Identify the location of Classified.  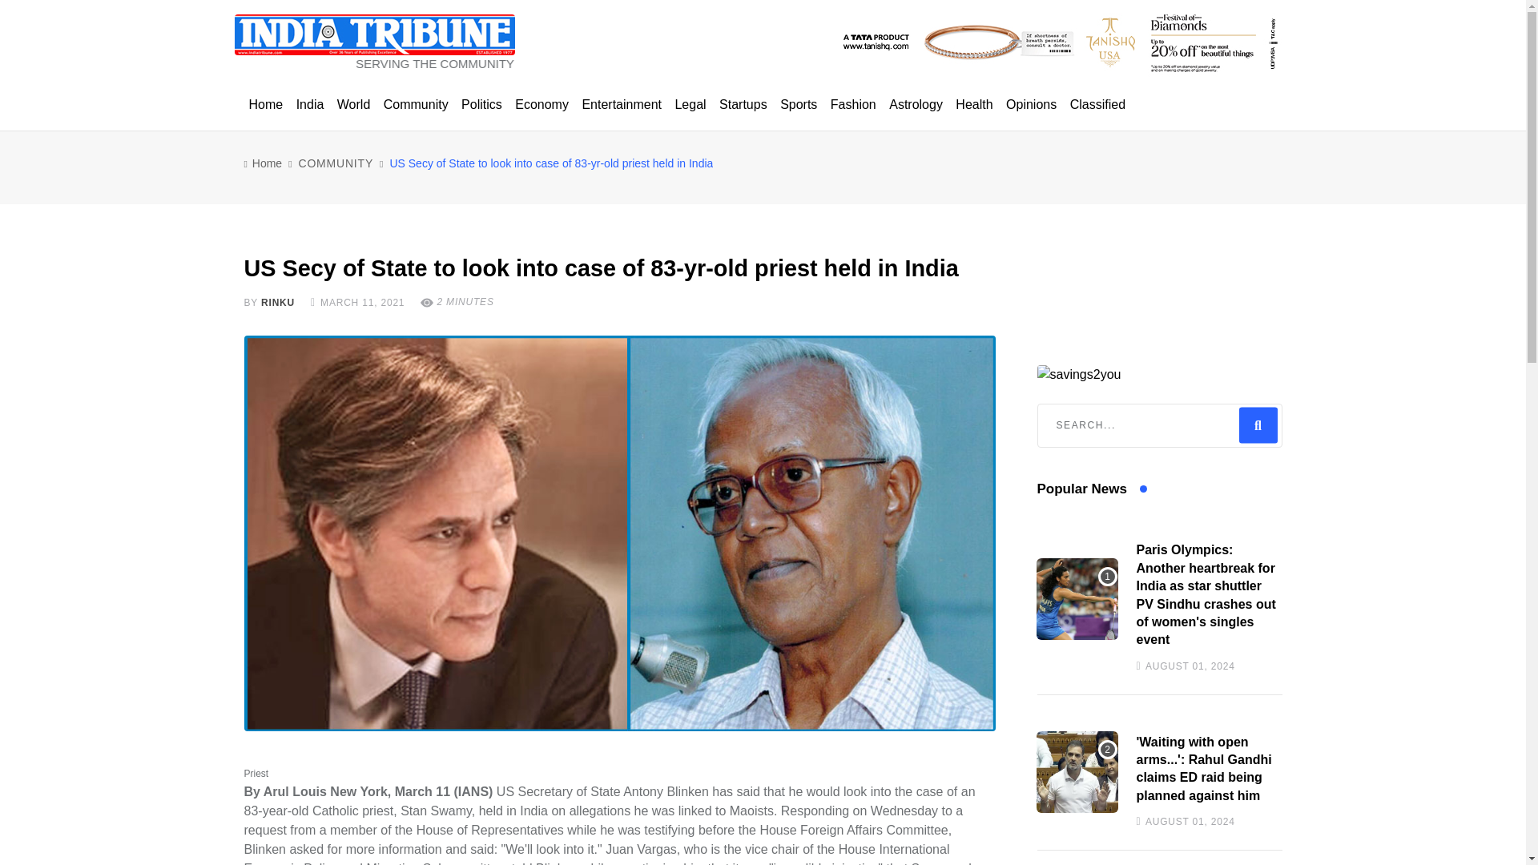
(1097, 104).